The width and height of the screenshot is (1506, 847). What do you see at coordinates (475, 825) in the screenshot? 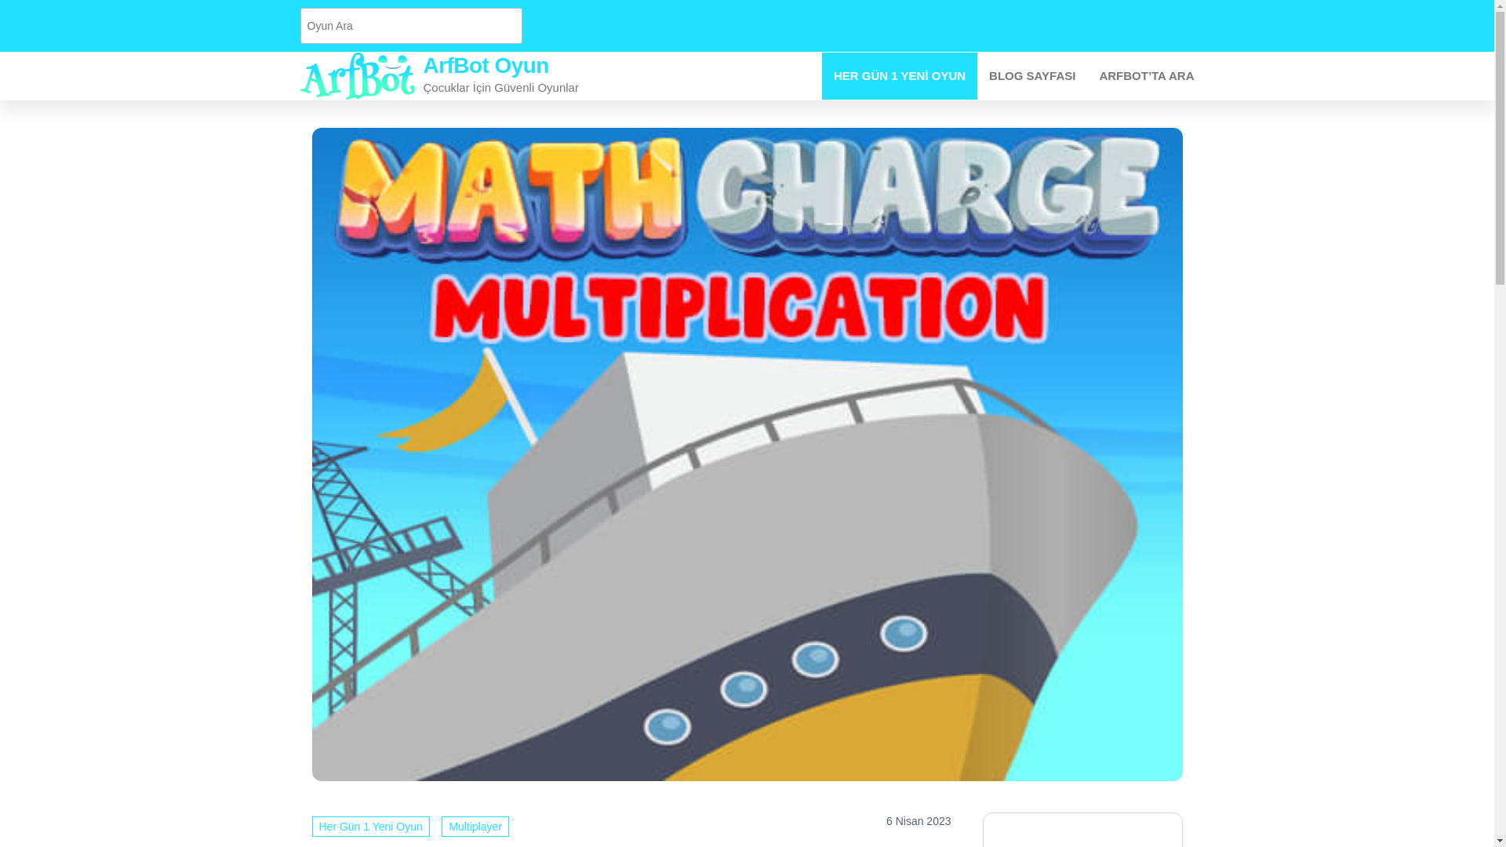
I see `Multiplayer` at bounding box center [475, 825].